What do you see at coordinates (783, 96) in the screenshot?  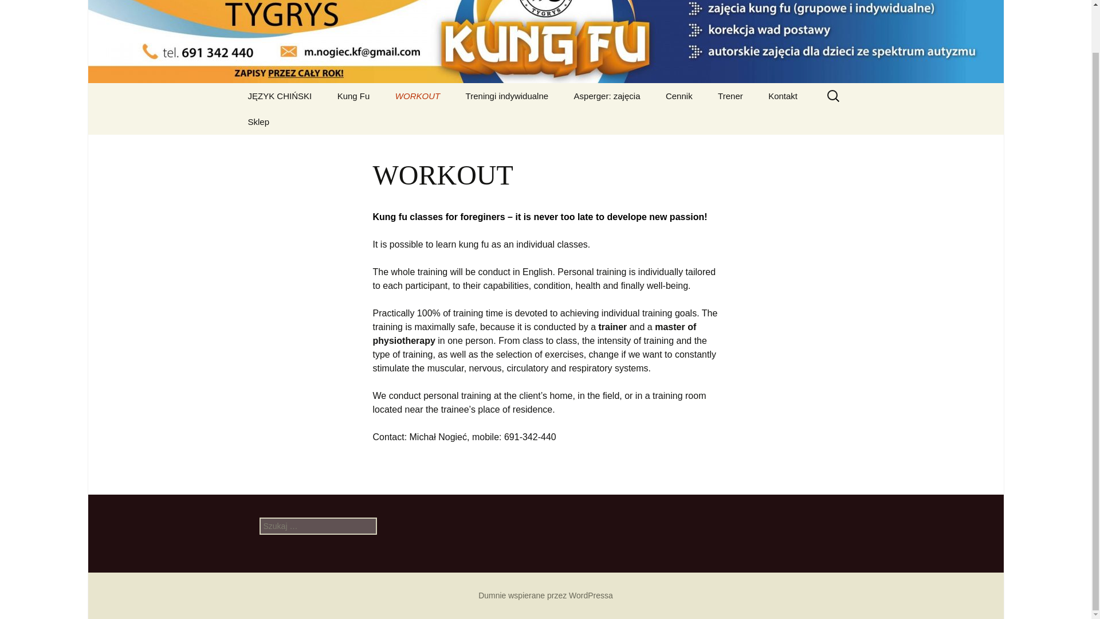 I see `Kontakt` at bounding box center [783, 96].